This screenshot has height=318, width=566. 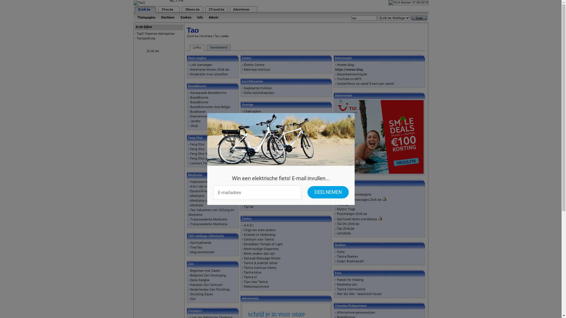 I want to click on Louisa's Feng Shui Site, so click(x=207, y=163).